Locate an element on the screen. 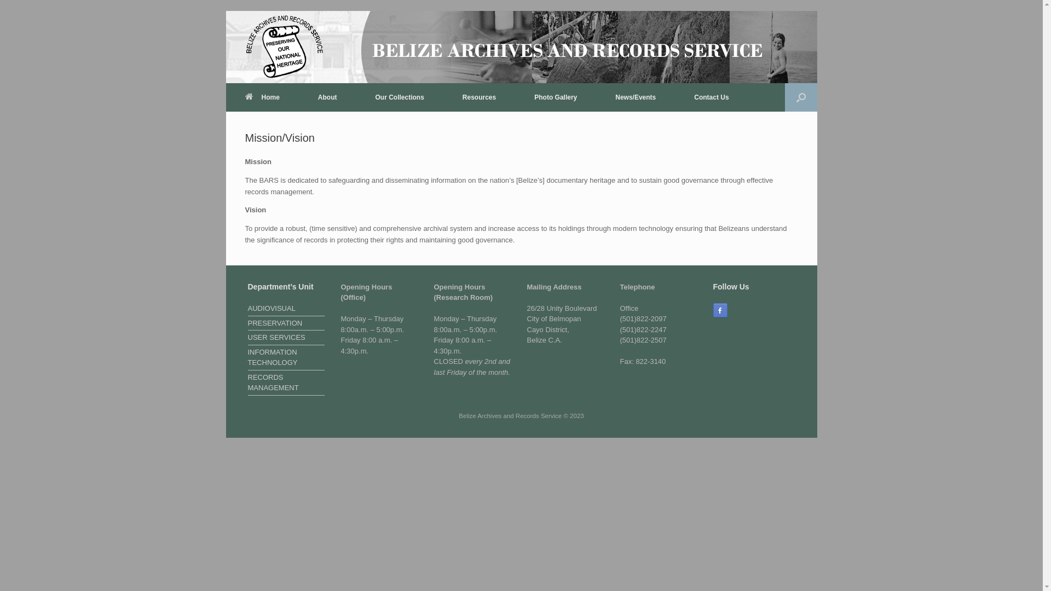 The width and height of the screenshot is (1051, 591). USER SERVICES is located at coordinates (286, 339).